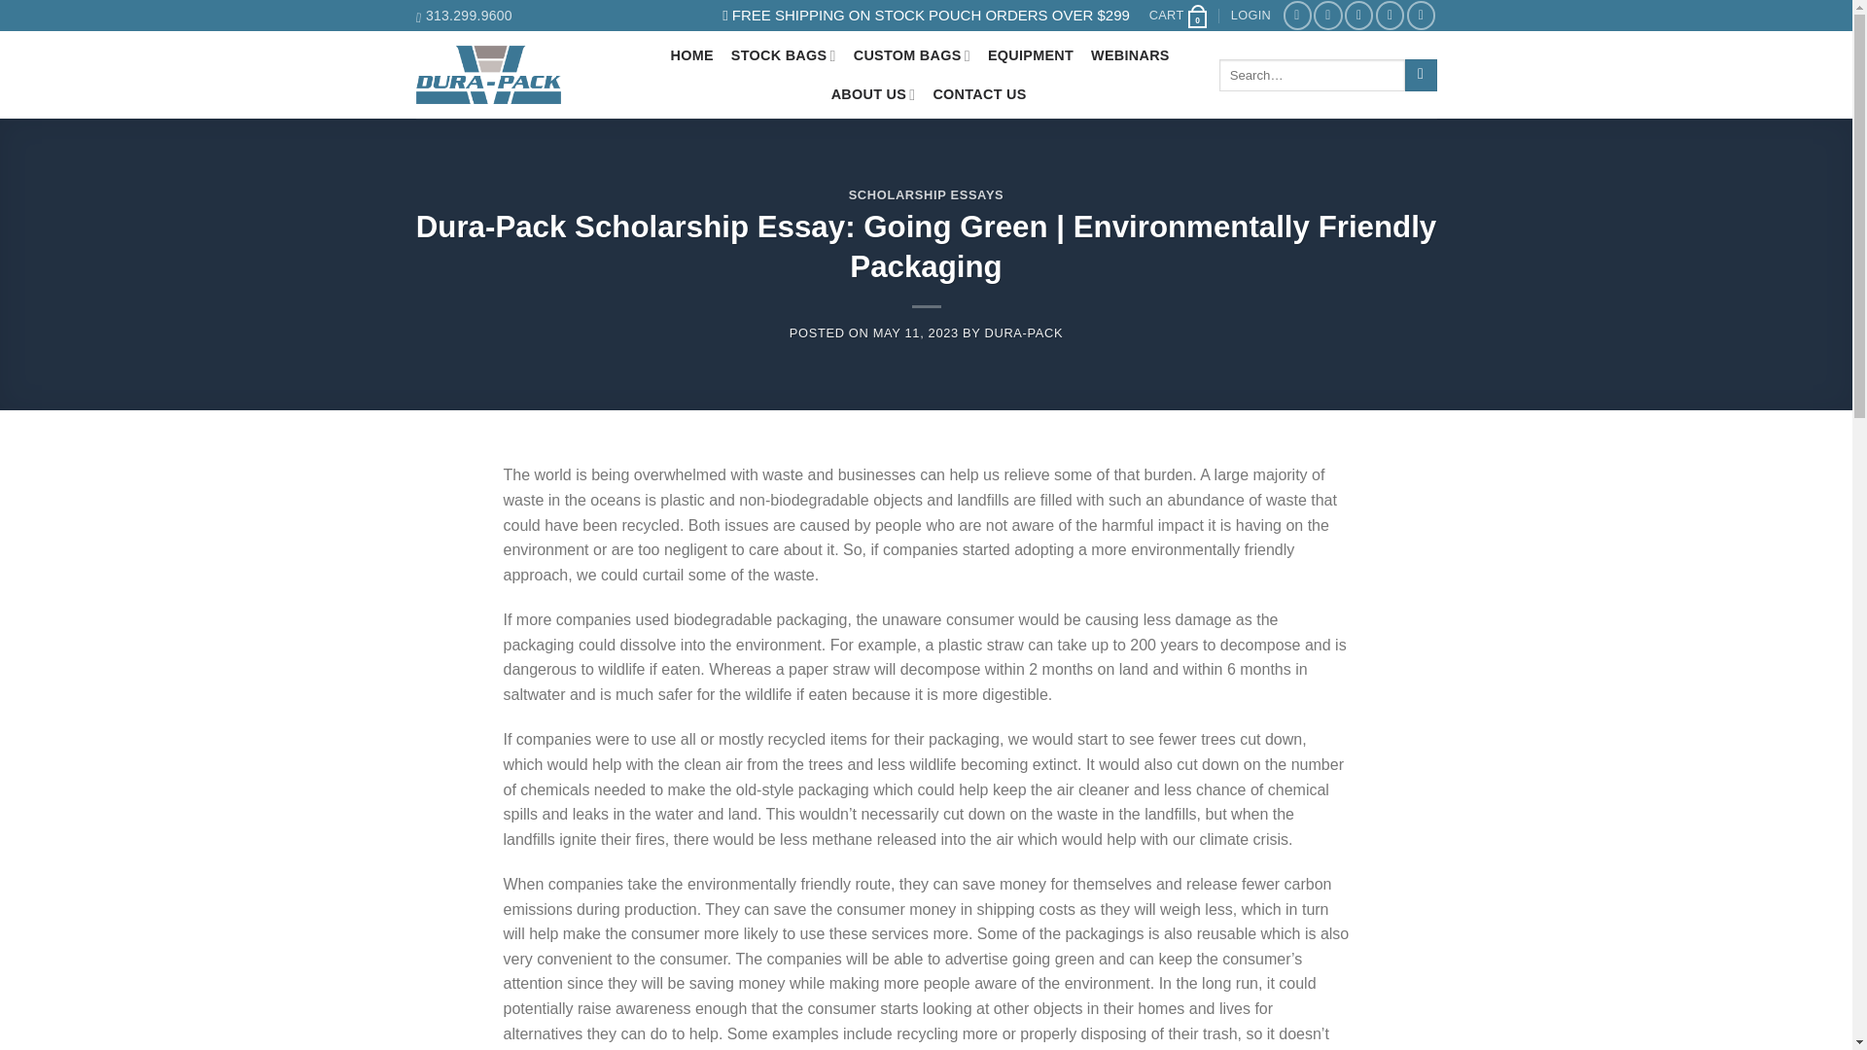  Describe the element at coordinates (873, 93) in the screenshot. I see `ABOUT US` at that location.